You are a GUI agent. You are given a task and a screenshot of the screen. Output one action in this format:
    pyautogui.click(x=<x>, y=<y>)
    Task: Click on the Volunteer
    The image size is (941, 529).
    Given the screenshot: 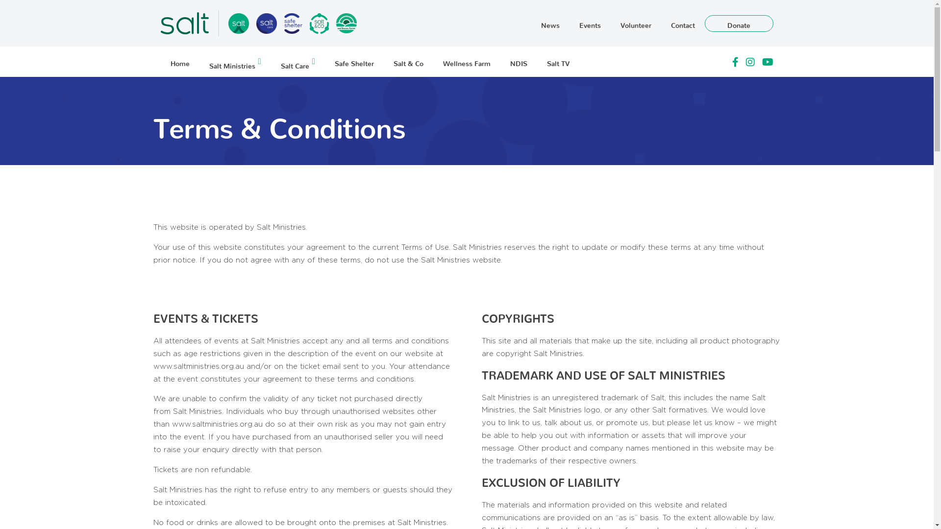 What is the action you would take?
    pyautogui.click(x=636, y=24)
    